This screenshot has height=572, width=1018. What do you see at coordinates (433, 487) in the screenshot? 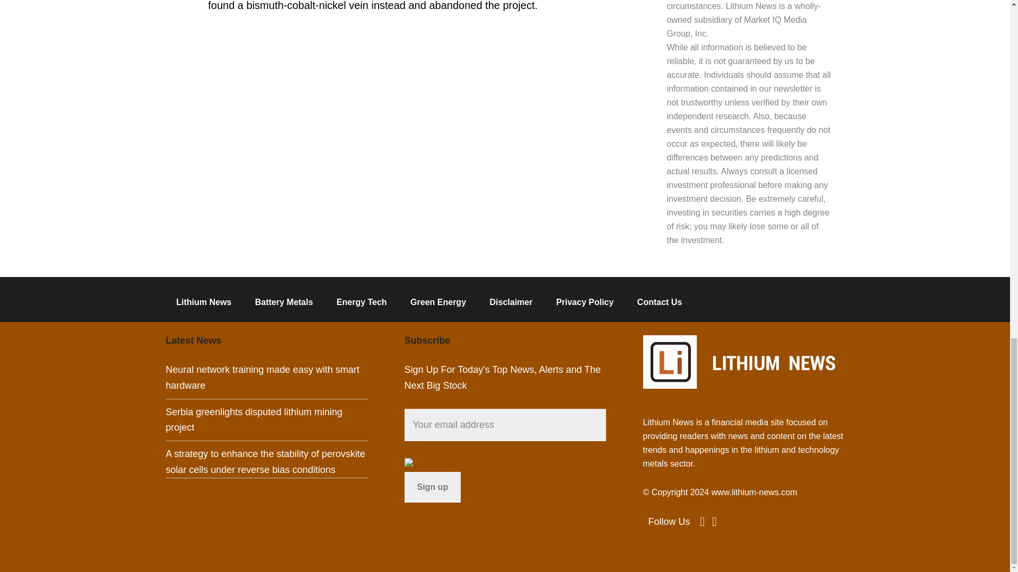
I see `Sign up` at bounding box center [433, 487].